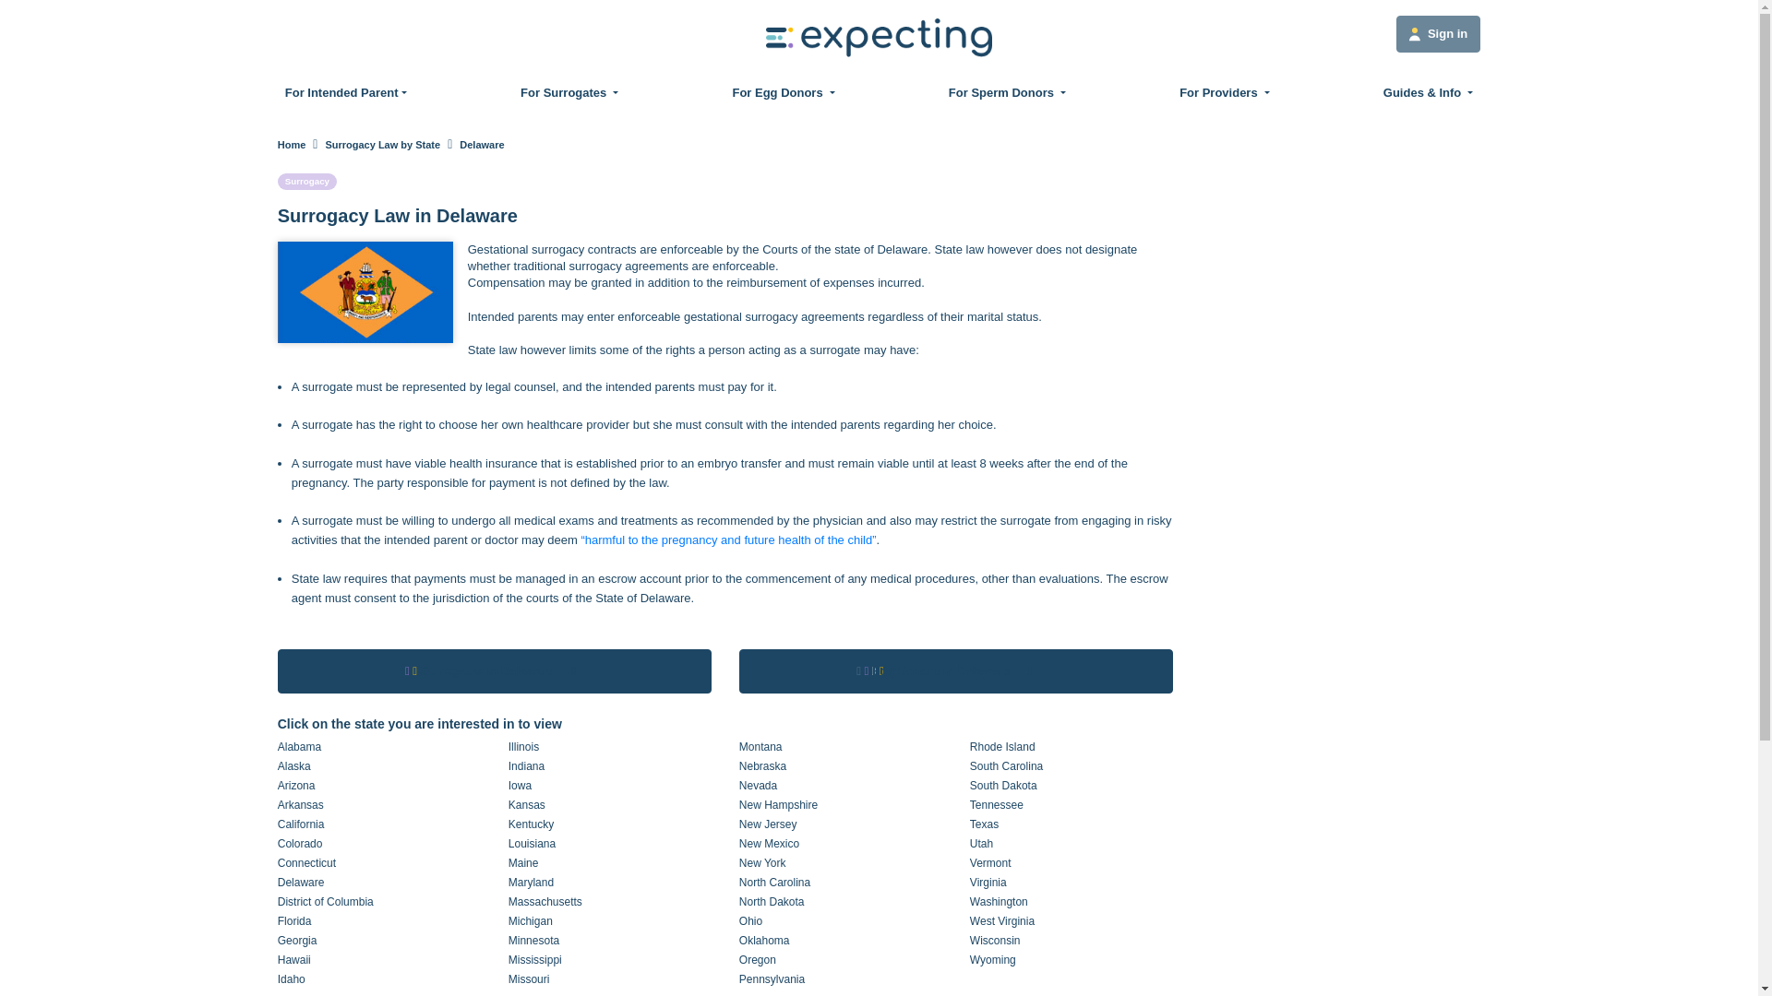 This screenshot has width=1772, height=996. Describe the element at coordinates (346, 92) in the screenshot. I see `For Intended Parent` at that location.